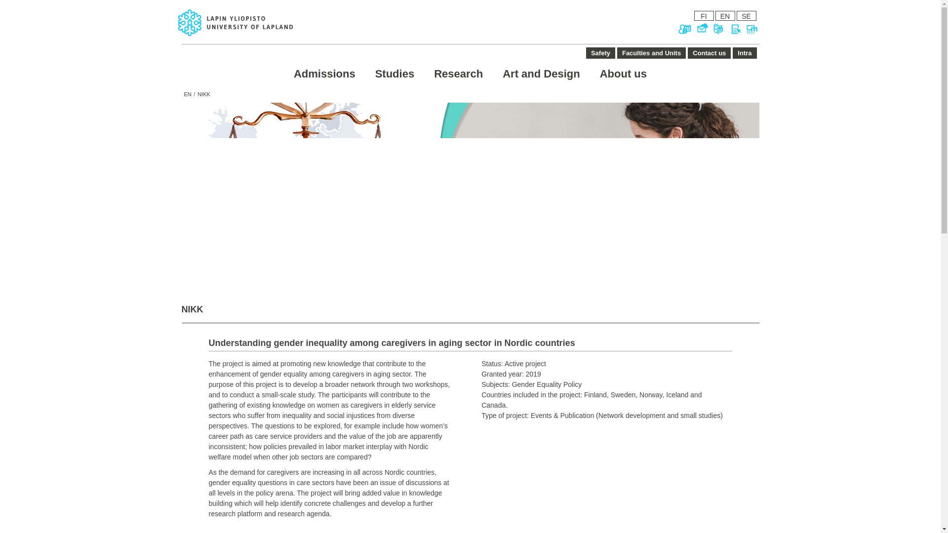  I want to click on Peppi, so click(684, 30).